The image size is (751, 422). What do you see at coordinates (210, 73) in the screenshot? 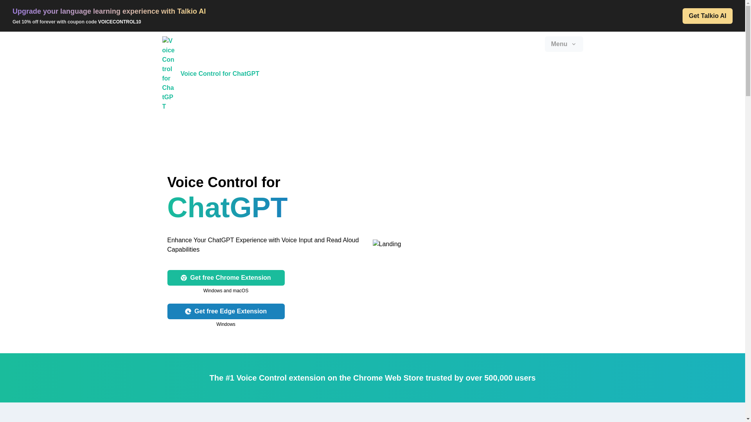
I see `Voice Control for ChatGPT` at bounding box center [210, 73].